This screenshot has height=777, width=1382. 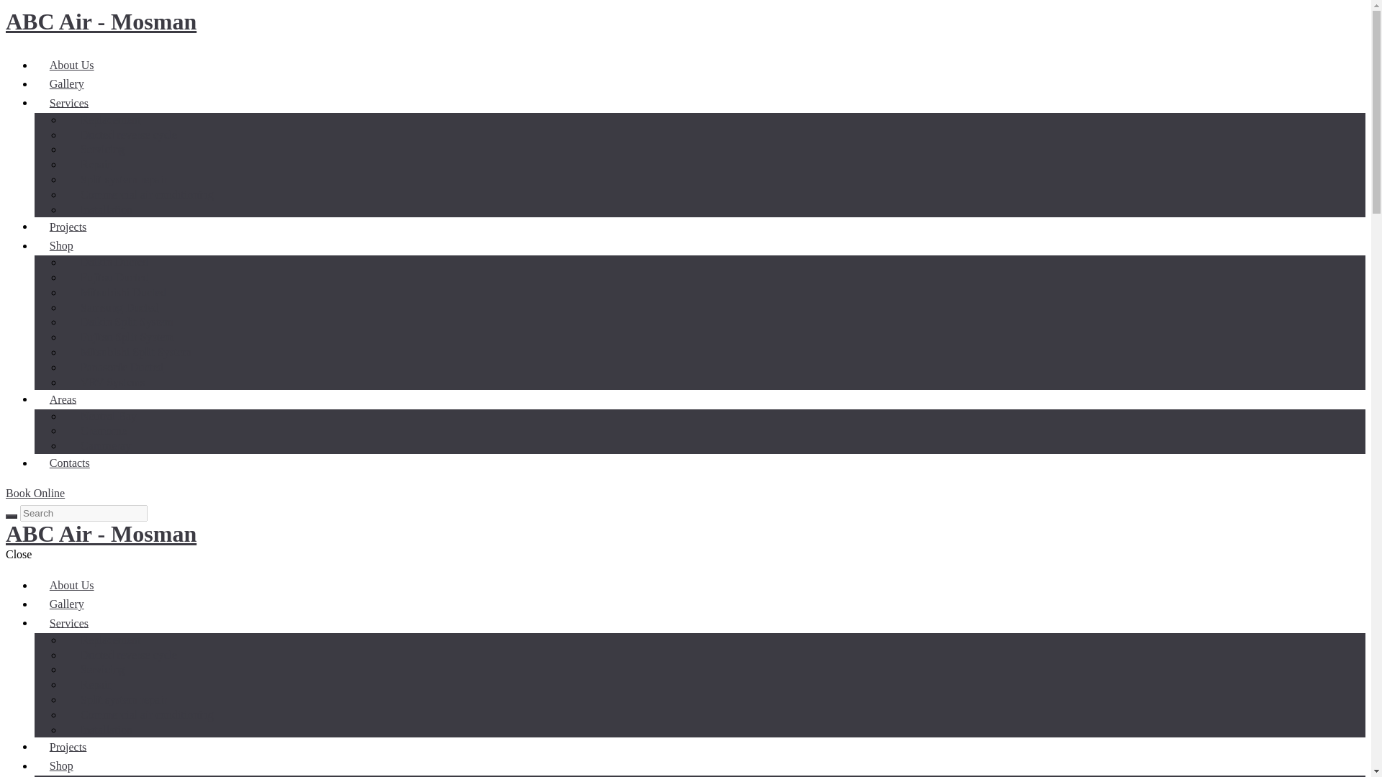 What do you see at coordinates (135, 353) in the screenshot?
I see `Mitsubishi Split System` at bounding box center [135, 353].